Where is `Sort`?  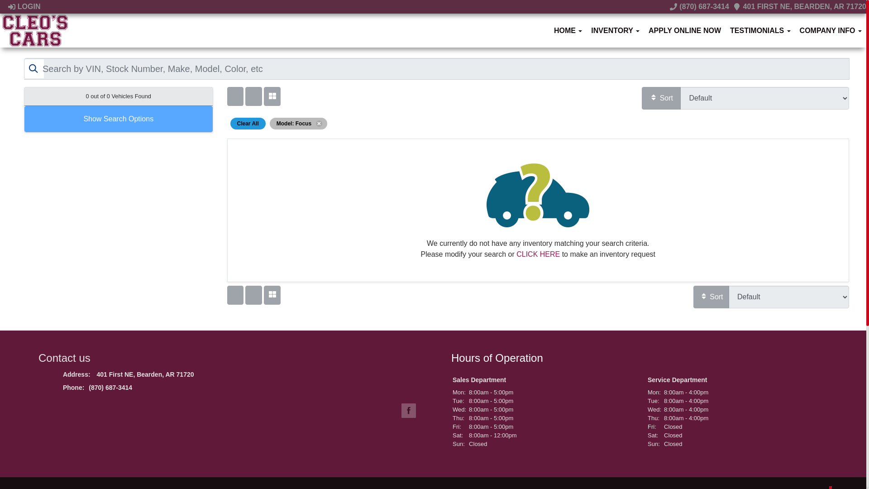
Sort is located at coordinates (661, 98).